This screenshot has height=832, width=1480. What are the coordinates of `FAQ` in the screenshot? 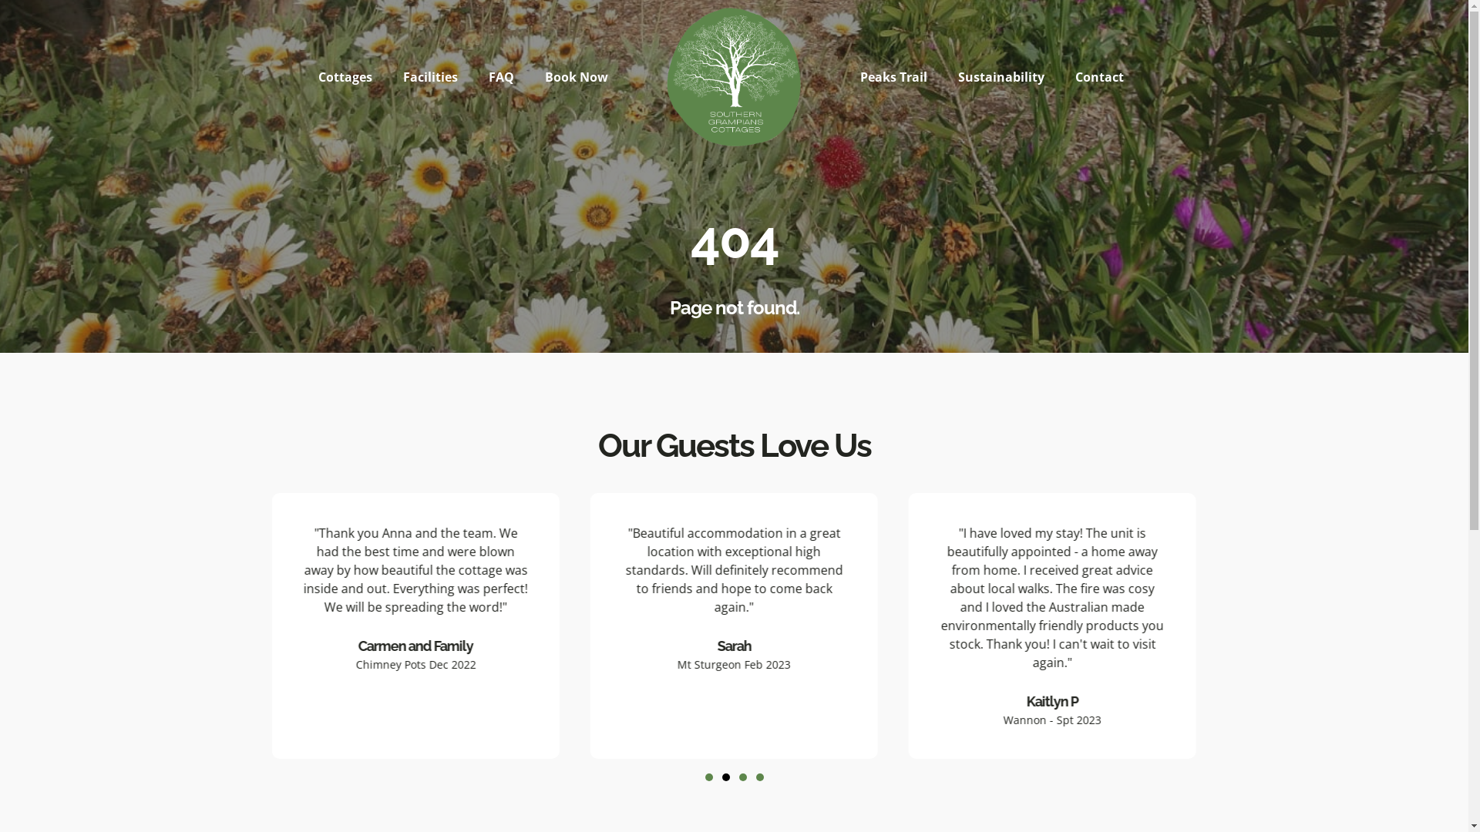 It's located at (501, 77).